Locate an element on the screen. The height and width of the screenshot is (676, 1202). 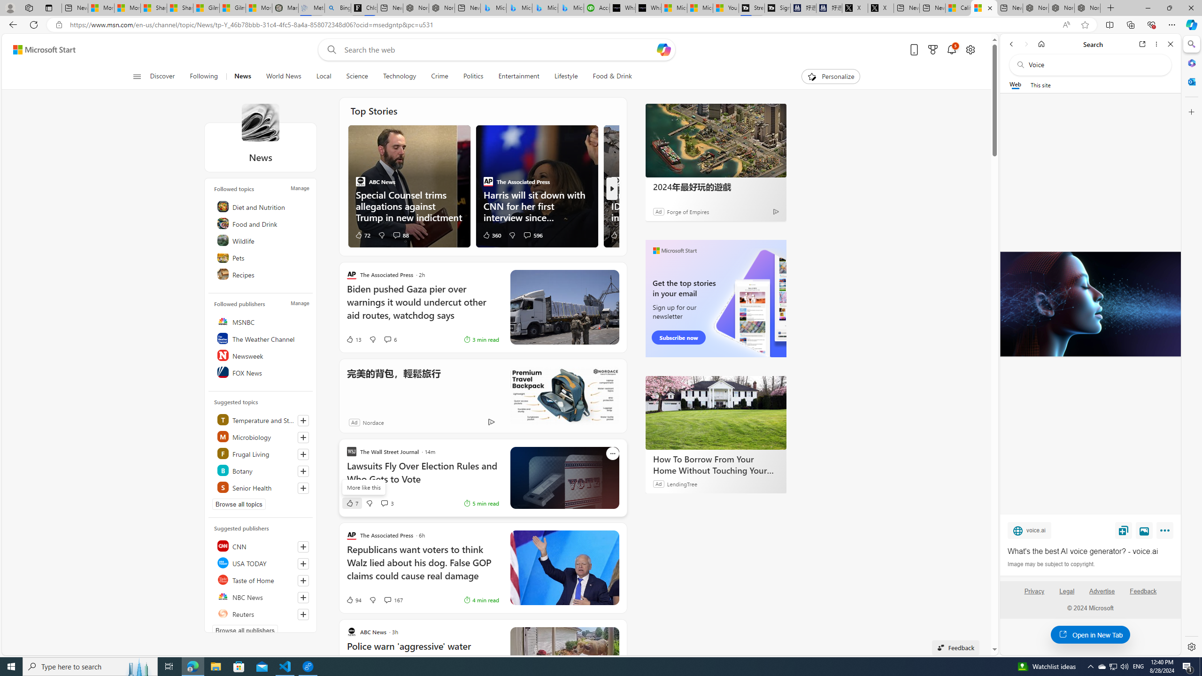
Browse all publishers is located at coordinates (245, 630).